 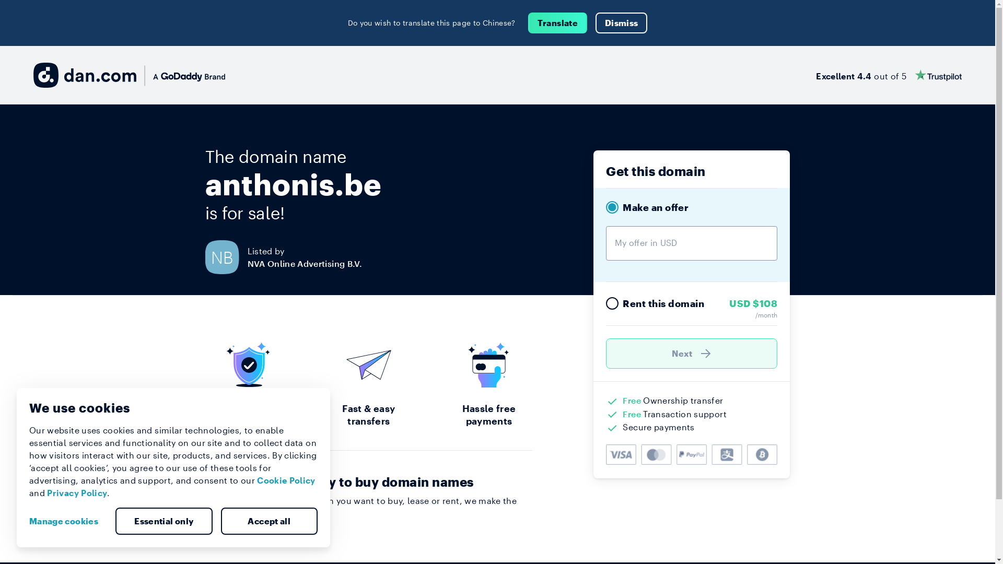 I want to click on Translate, so click(x=558, y=23).